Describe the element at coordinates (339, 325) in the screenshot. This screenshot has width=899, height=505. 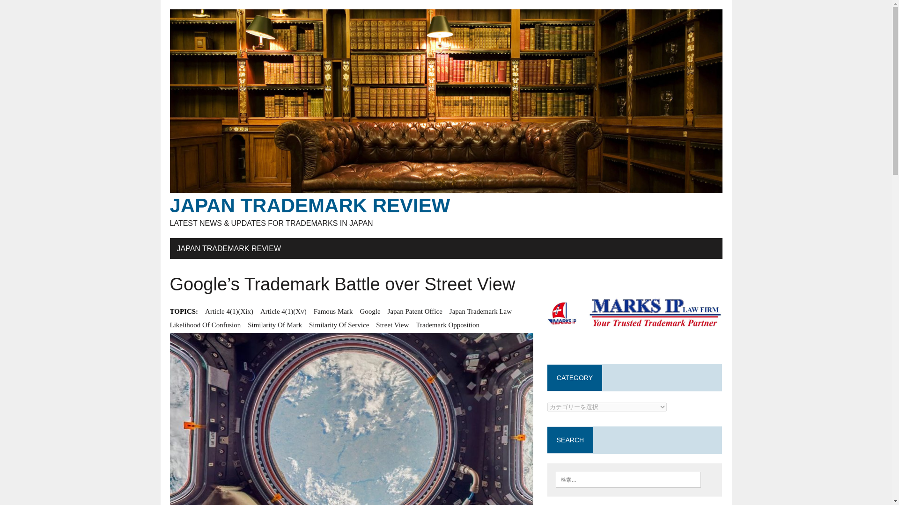
I see `Similarity Of Service` at that location.